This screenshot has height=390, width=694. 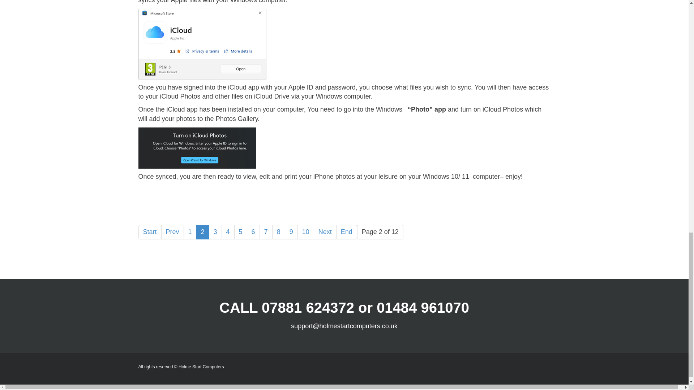 I want to click on 10, so click(x=306, y=232).